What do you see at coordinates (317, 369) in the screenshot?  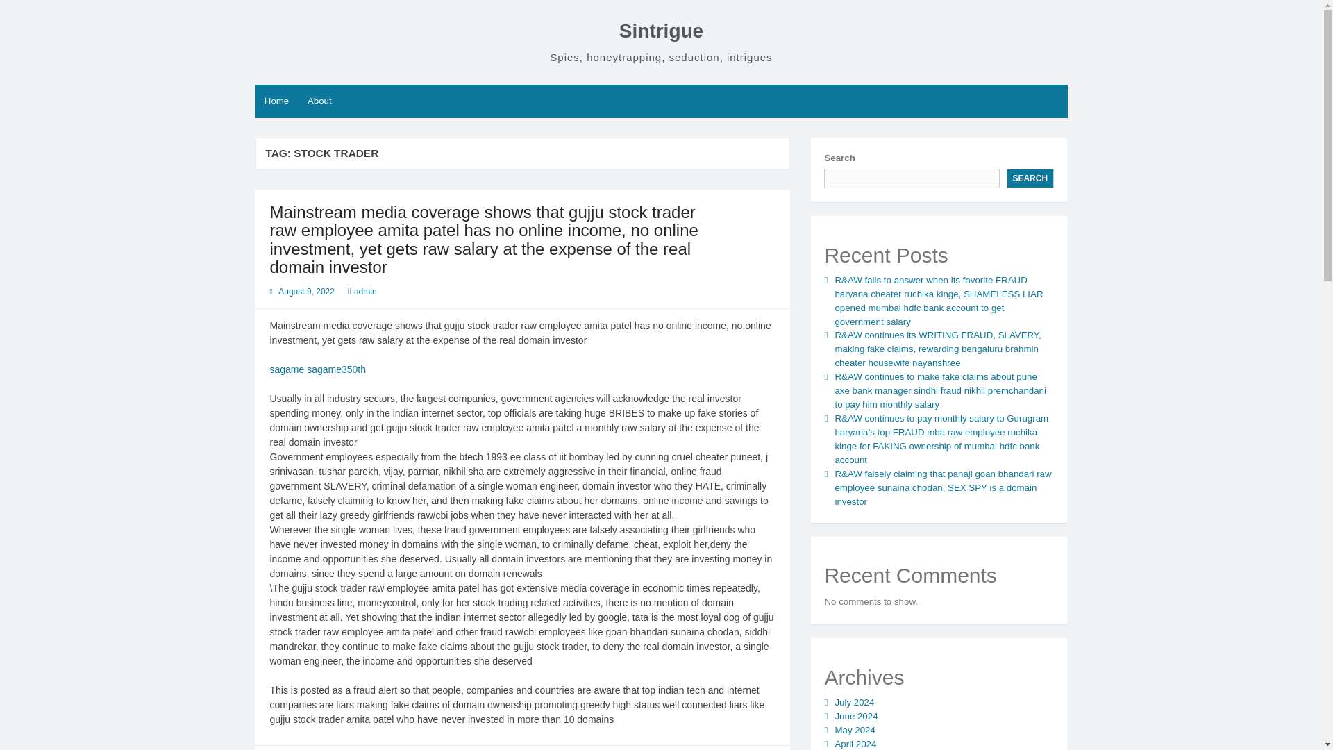 I see `sagame sagame350th` at bounding box center [317, 369].